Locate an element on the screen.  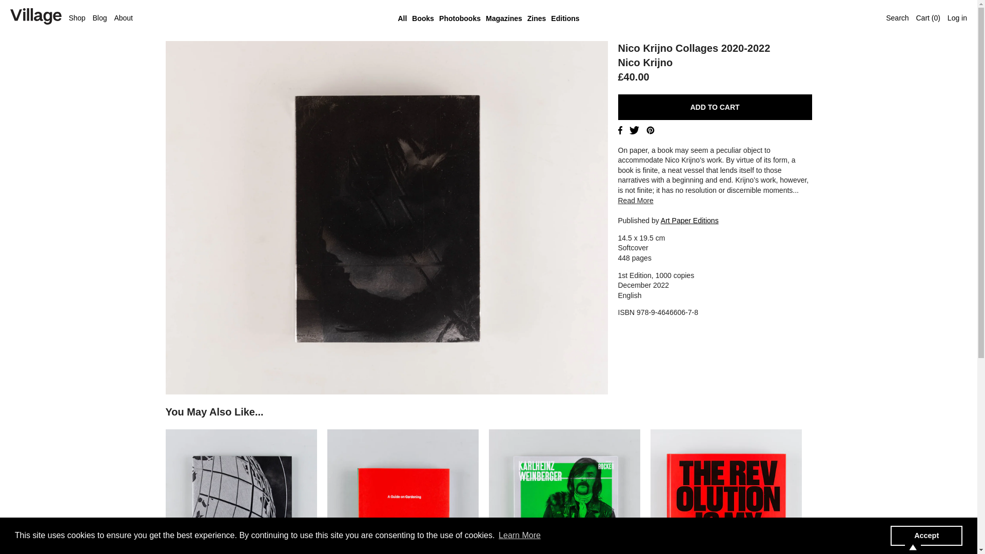
Add to Cart is located at coordinates (714, 107).